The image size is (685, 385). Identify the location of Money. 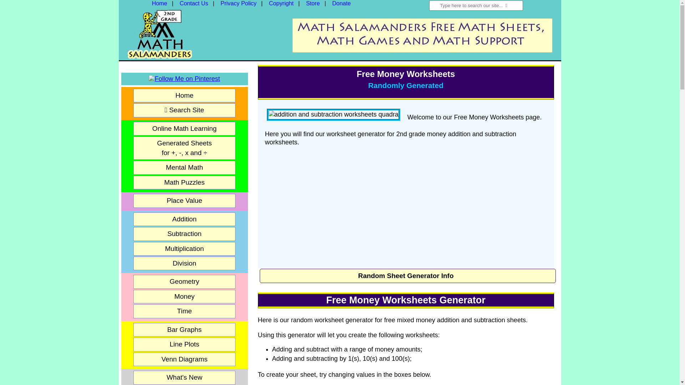
(184, 297).